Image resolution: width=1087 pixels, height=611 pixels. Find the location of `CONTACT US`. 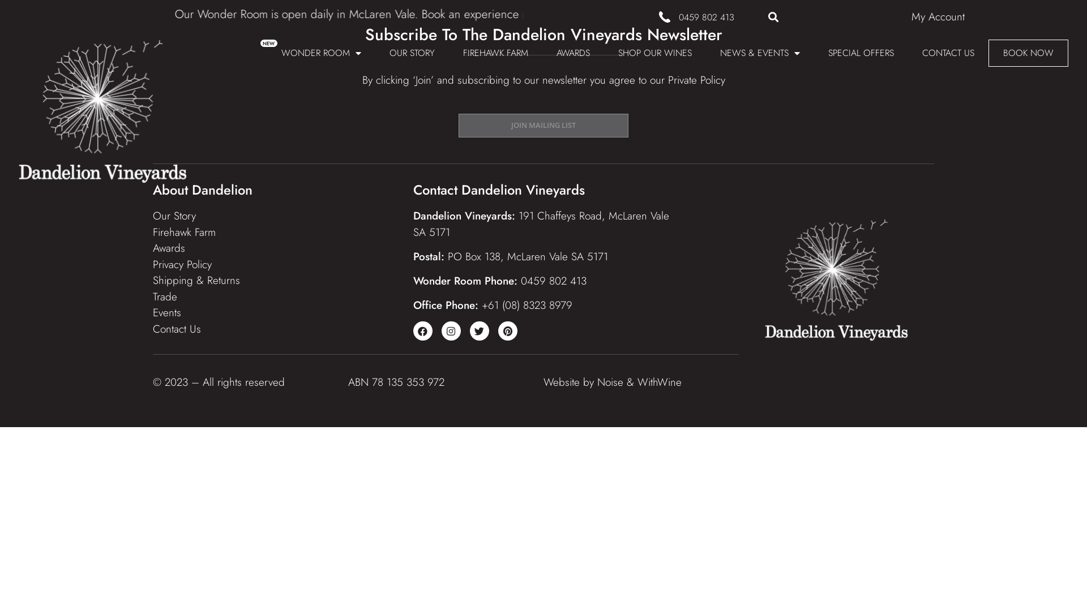

CONTACT US is located at coordinates (948, 53).